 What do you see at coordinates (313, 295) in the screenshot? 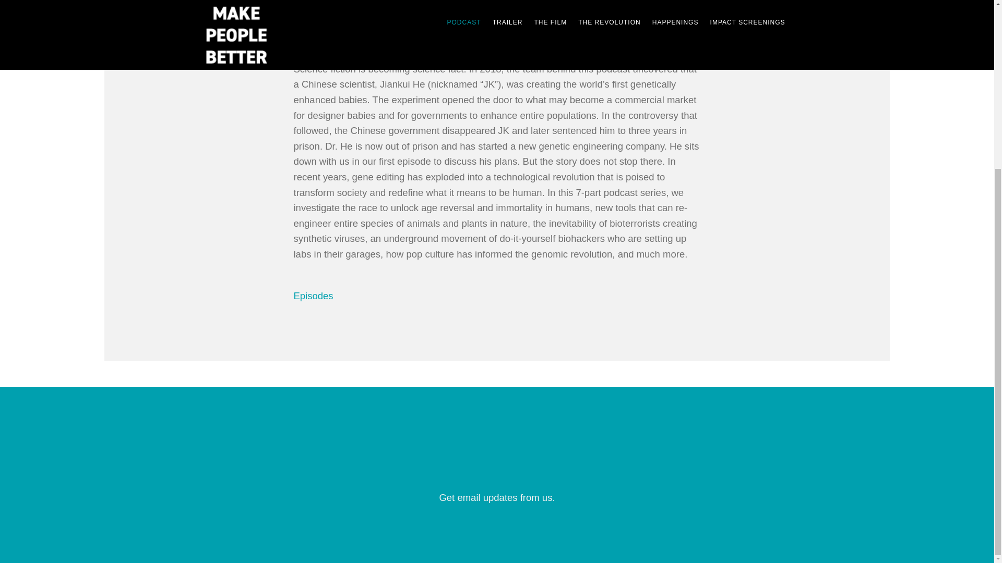
I see `Episodes` at bounding box center [313, 295].